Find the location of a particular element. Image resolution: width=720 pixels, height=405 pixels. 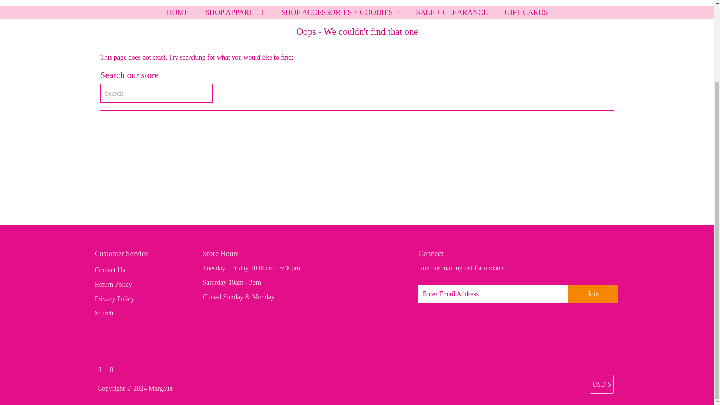

HOME is located at coordinates (177, 12).